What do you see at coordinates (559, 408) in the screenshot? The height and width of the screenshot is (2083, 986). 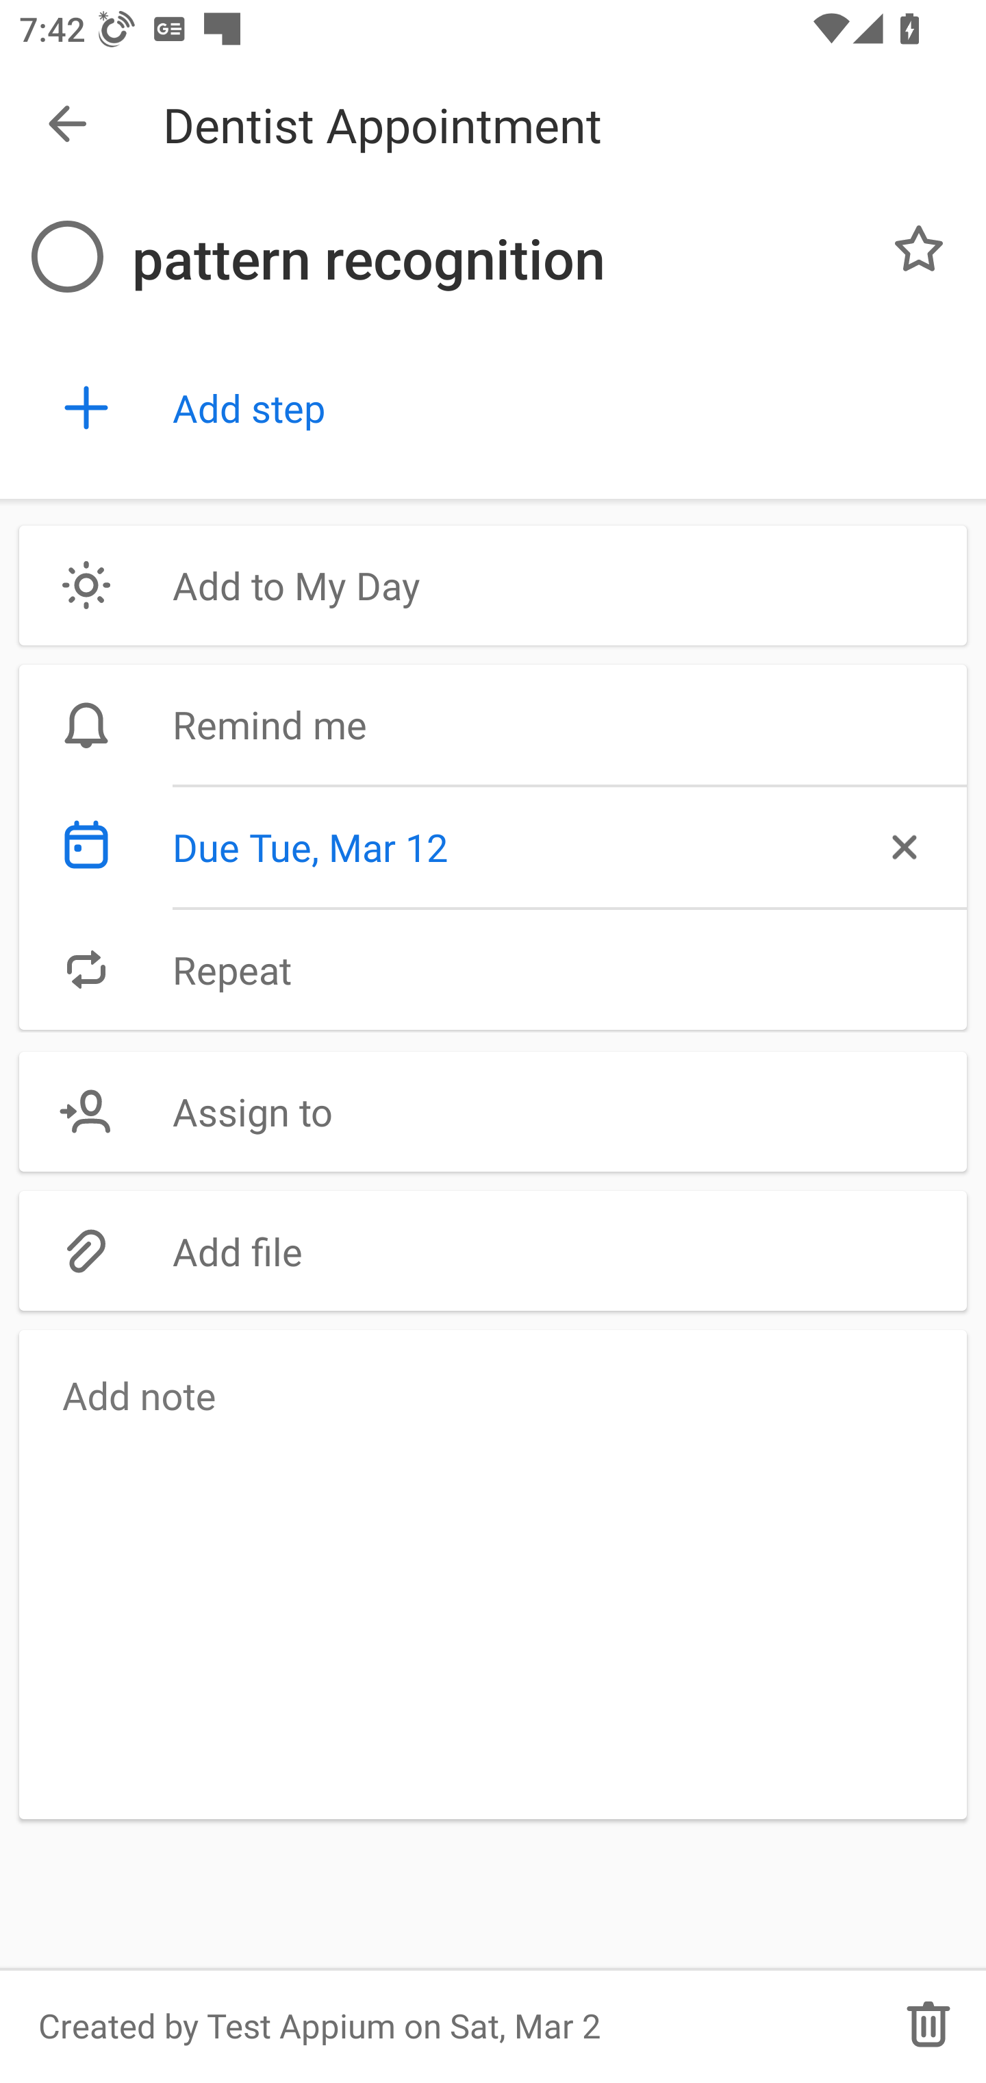 I see `Add step` at bounding box center [559, 408].